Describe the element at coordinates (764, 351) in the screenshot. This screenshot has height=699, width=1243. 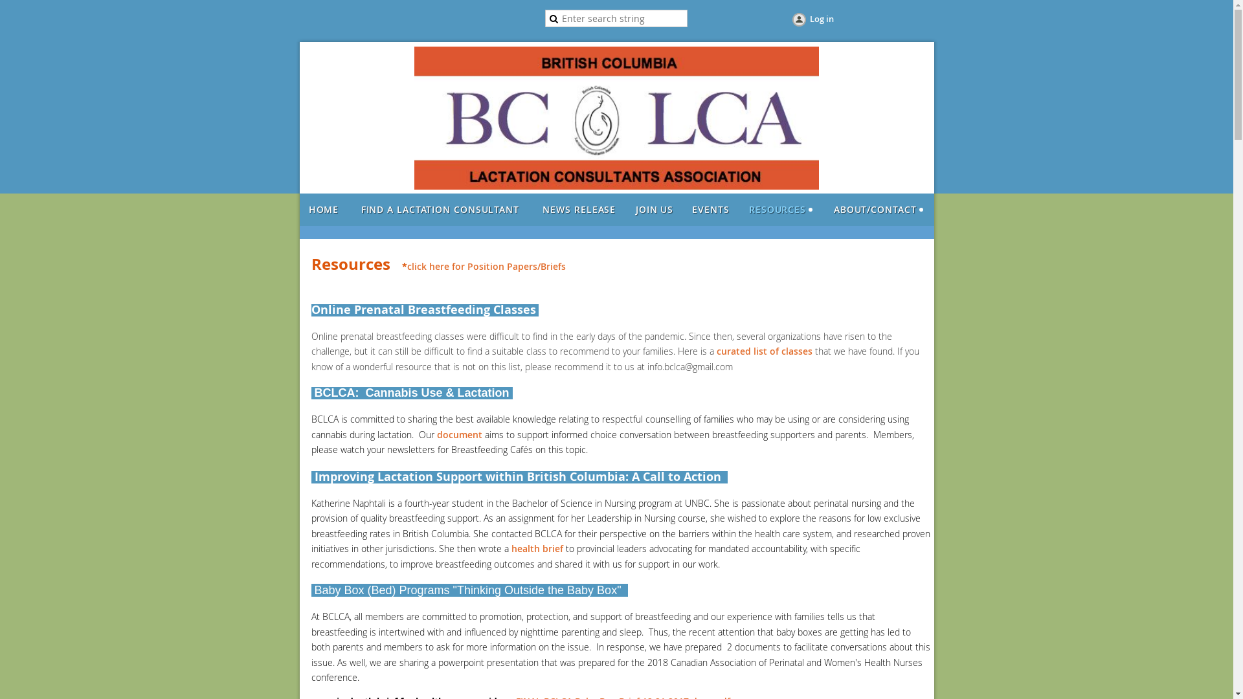
I see `curated list of classes` at that location.